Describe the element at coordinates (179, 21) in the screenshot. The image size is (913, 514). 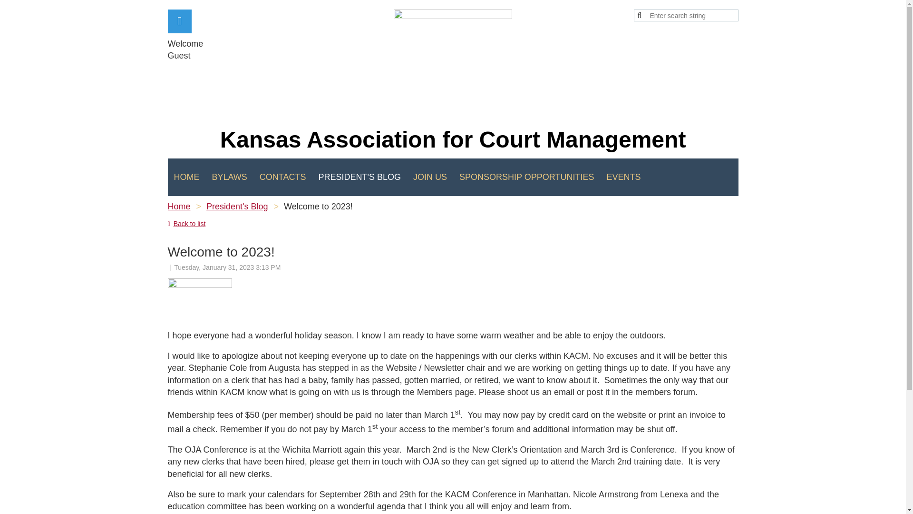
I see `Log in` at that location.